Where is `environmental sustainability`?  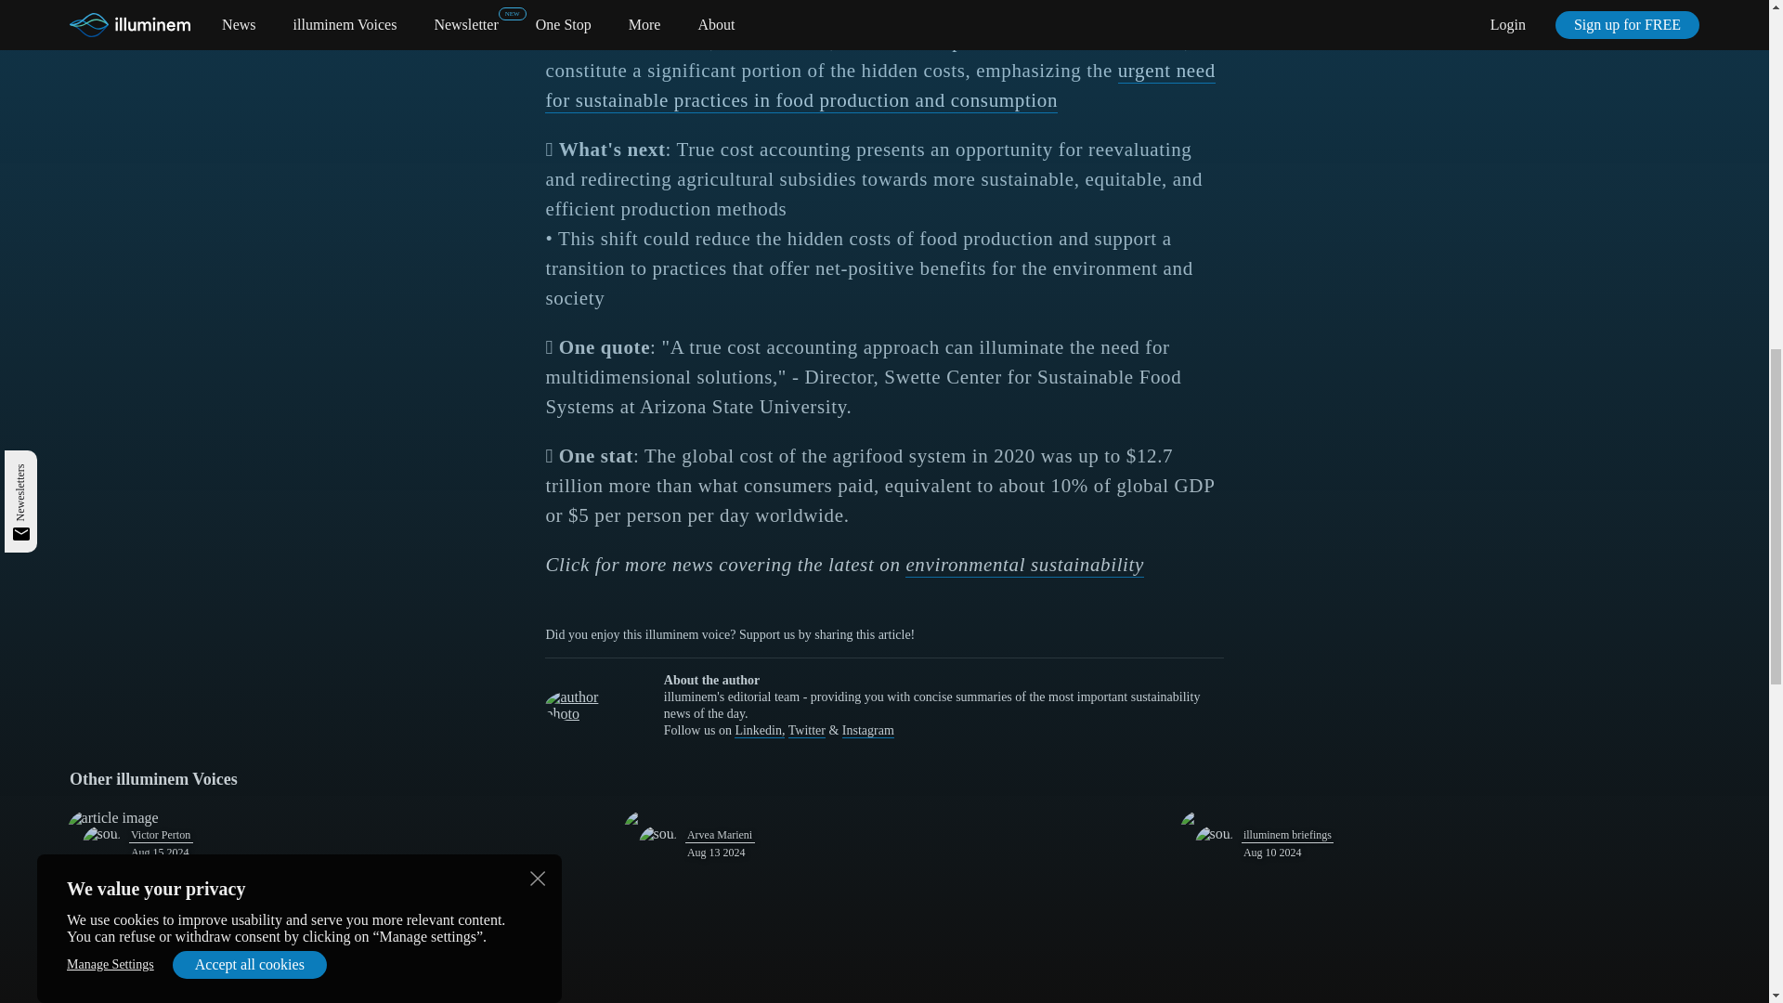
environmental sustainability is located at coordinates (1025, 566).